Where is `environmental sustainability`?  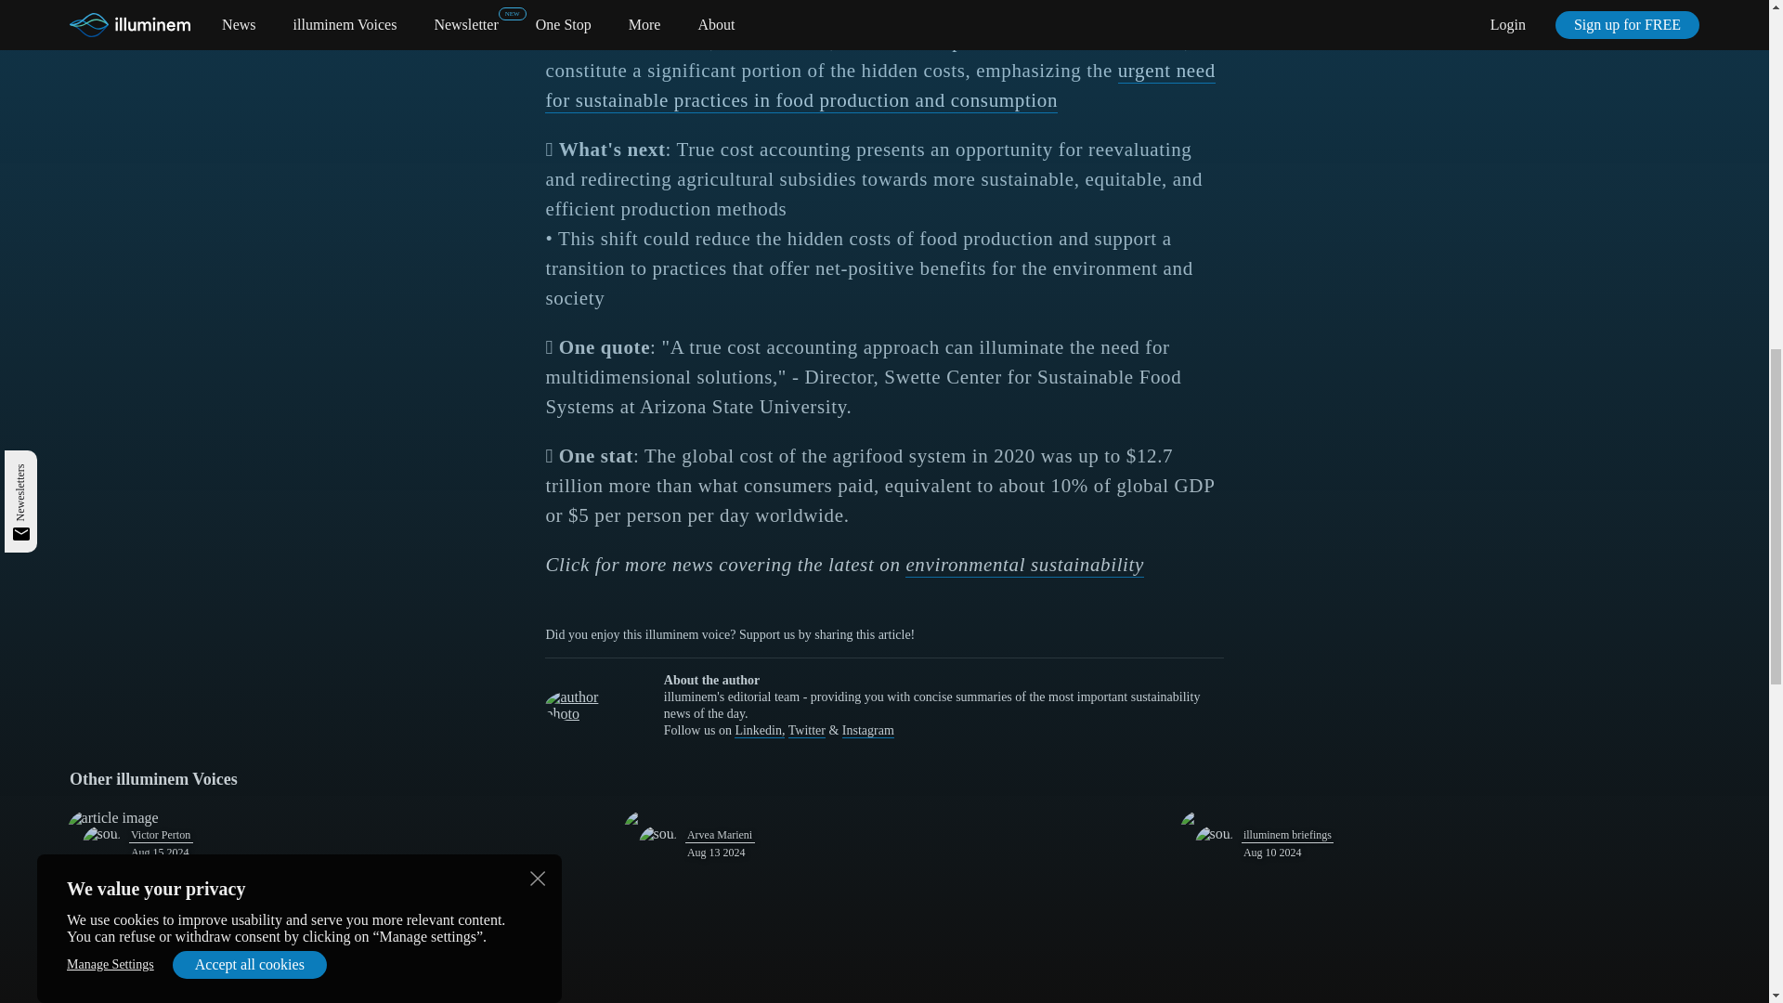
environmental sustainability is located at coordinates (1025, 566).